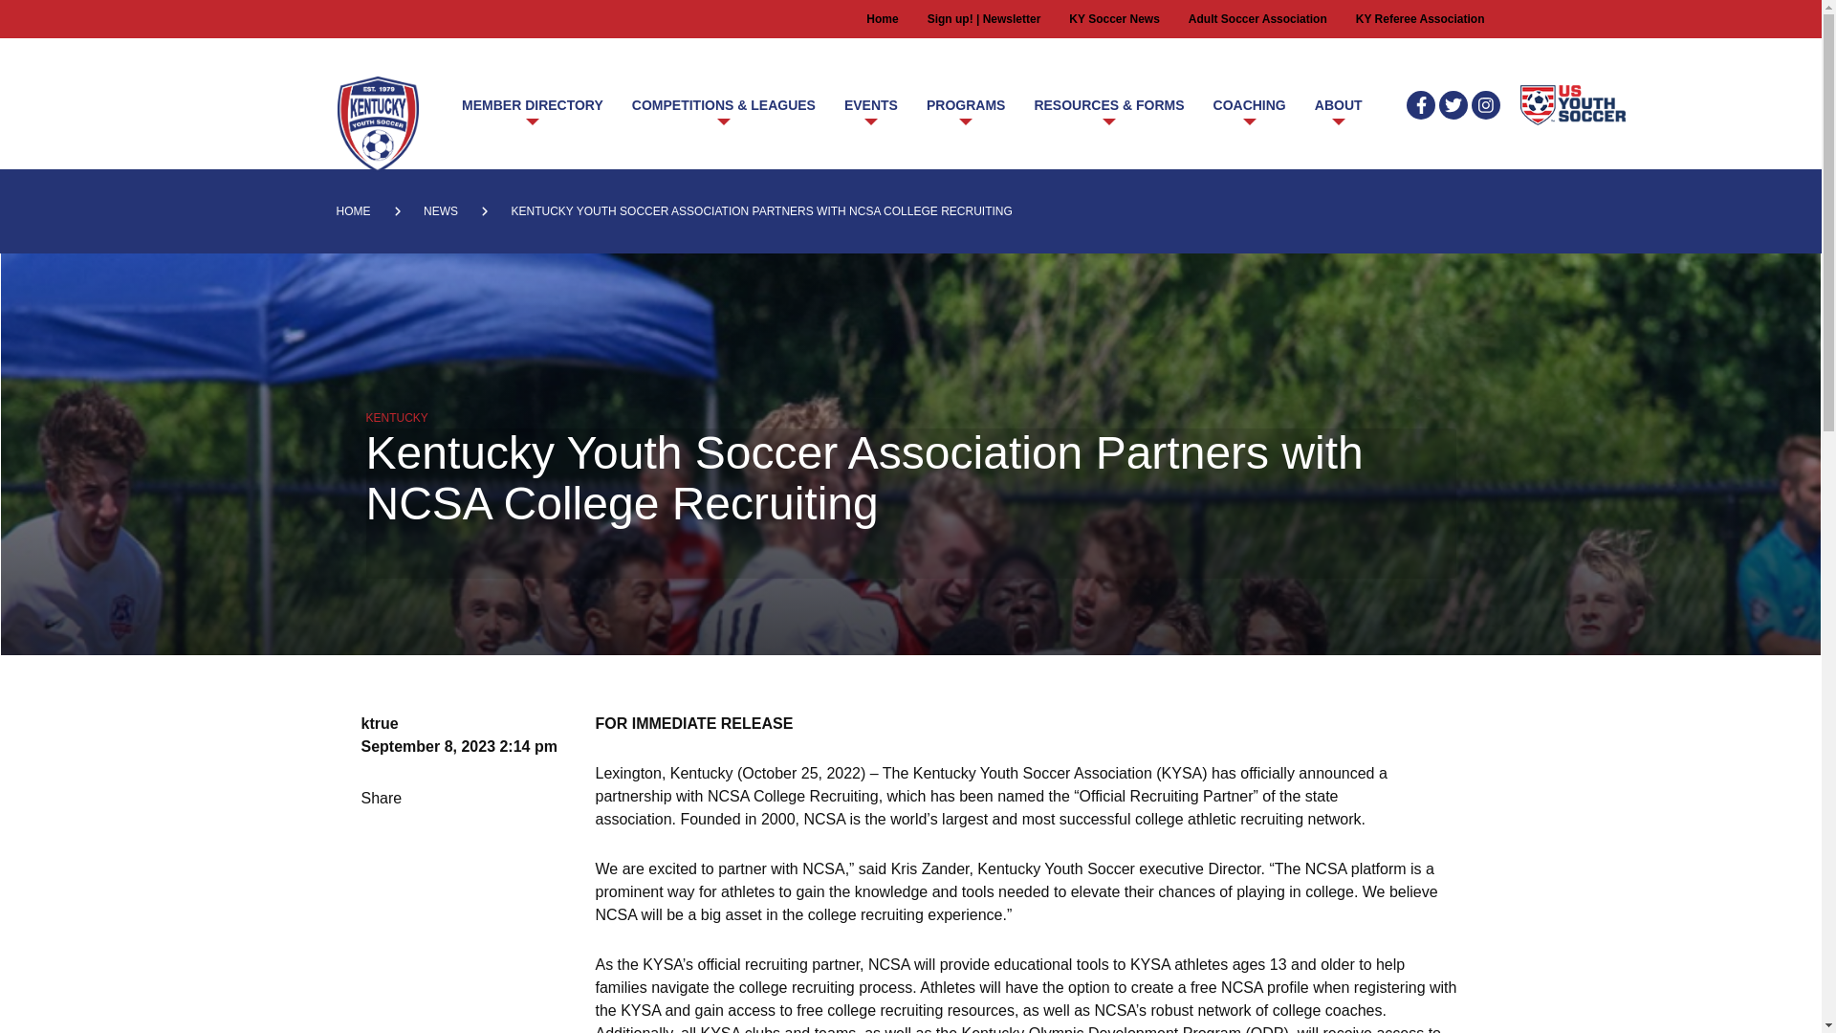  Describe the element at coordinates (1257, 19) in the screenshot. I see `Adult Soccer Association` at that location.